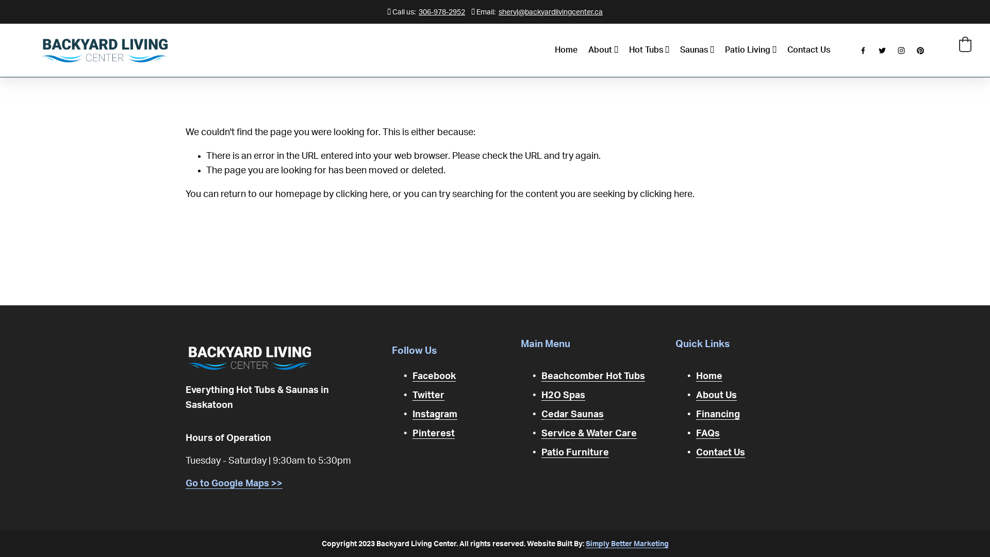 The width and height of the screenshot is (990, 557). I want to click on Instagram, so click(435, 415).